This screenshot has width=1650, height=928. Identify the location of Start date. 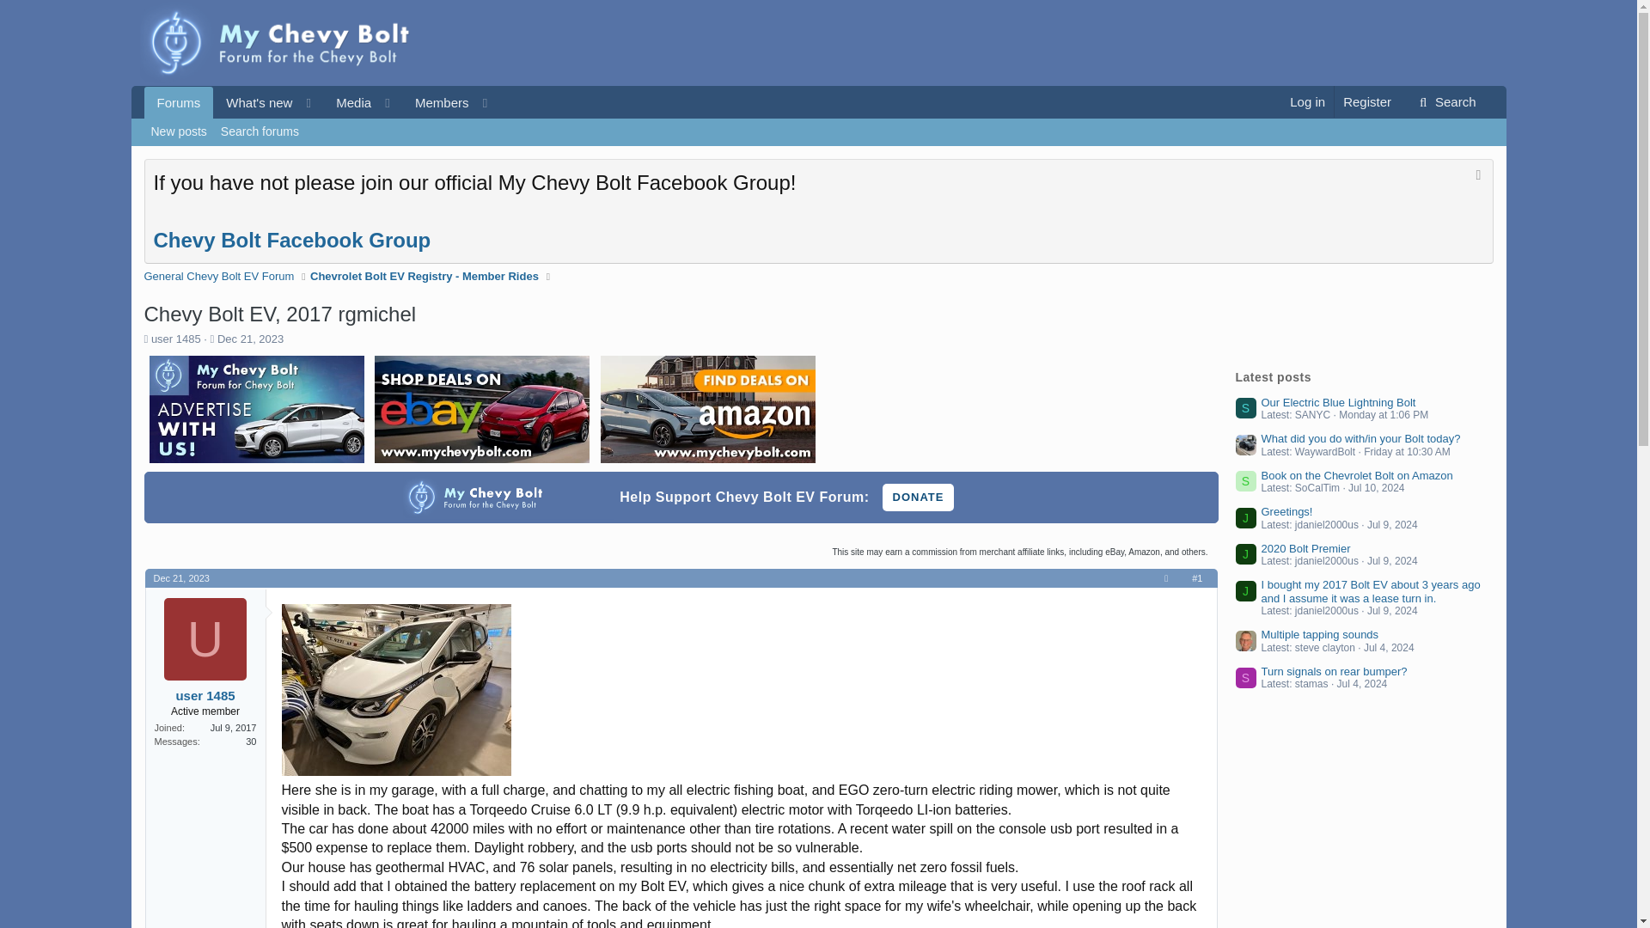
(818, 151).